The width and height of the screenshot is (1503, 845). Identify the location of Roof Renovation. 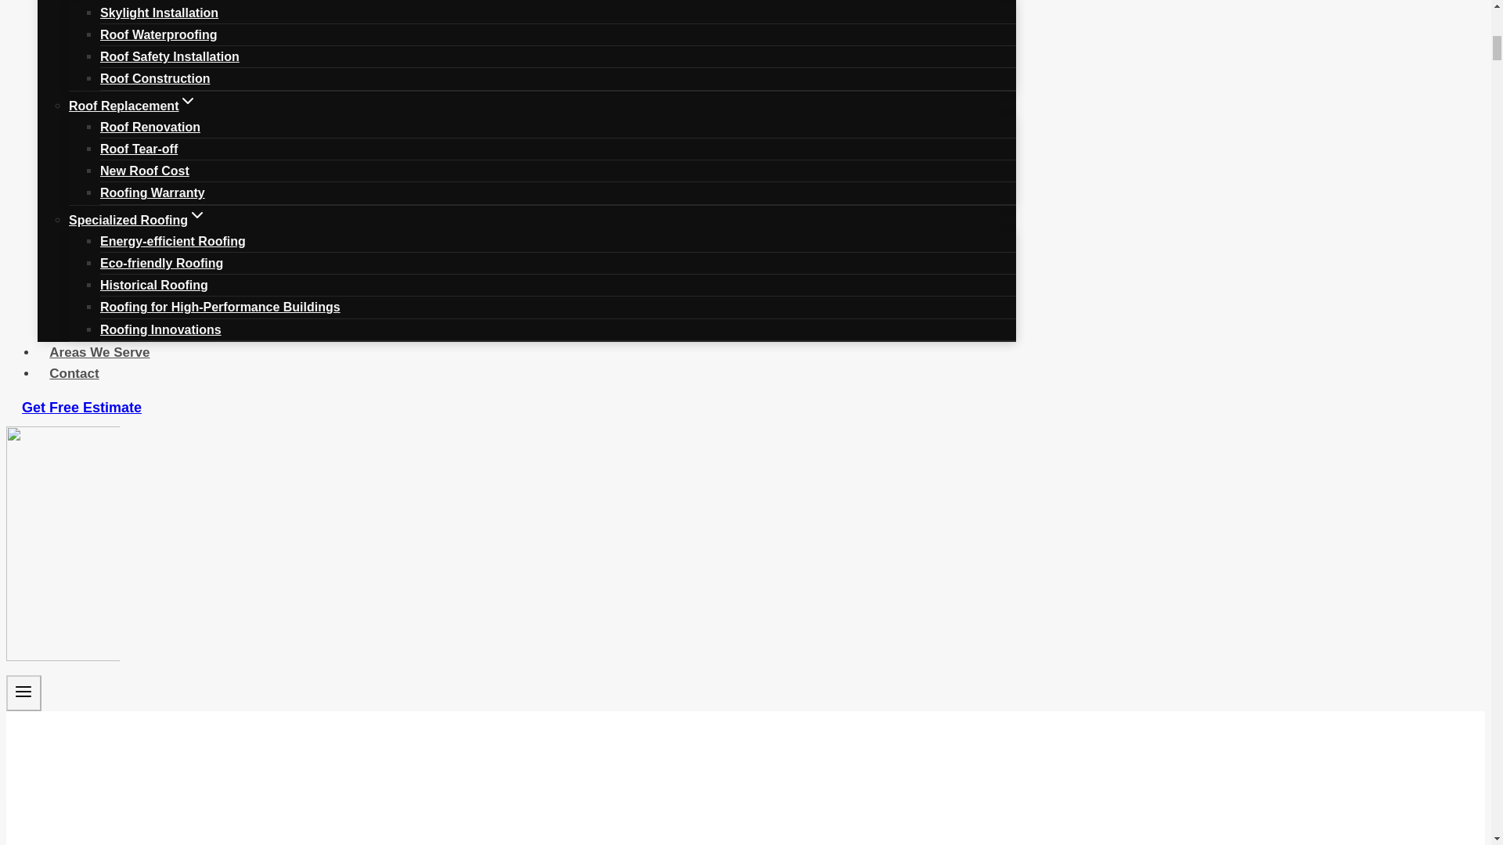
(150, 127).